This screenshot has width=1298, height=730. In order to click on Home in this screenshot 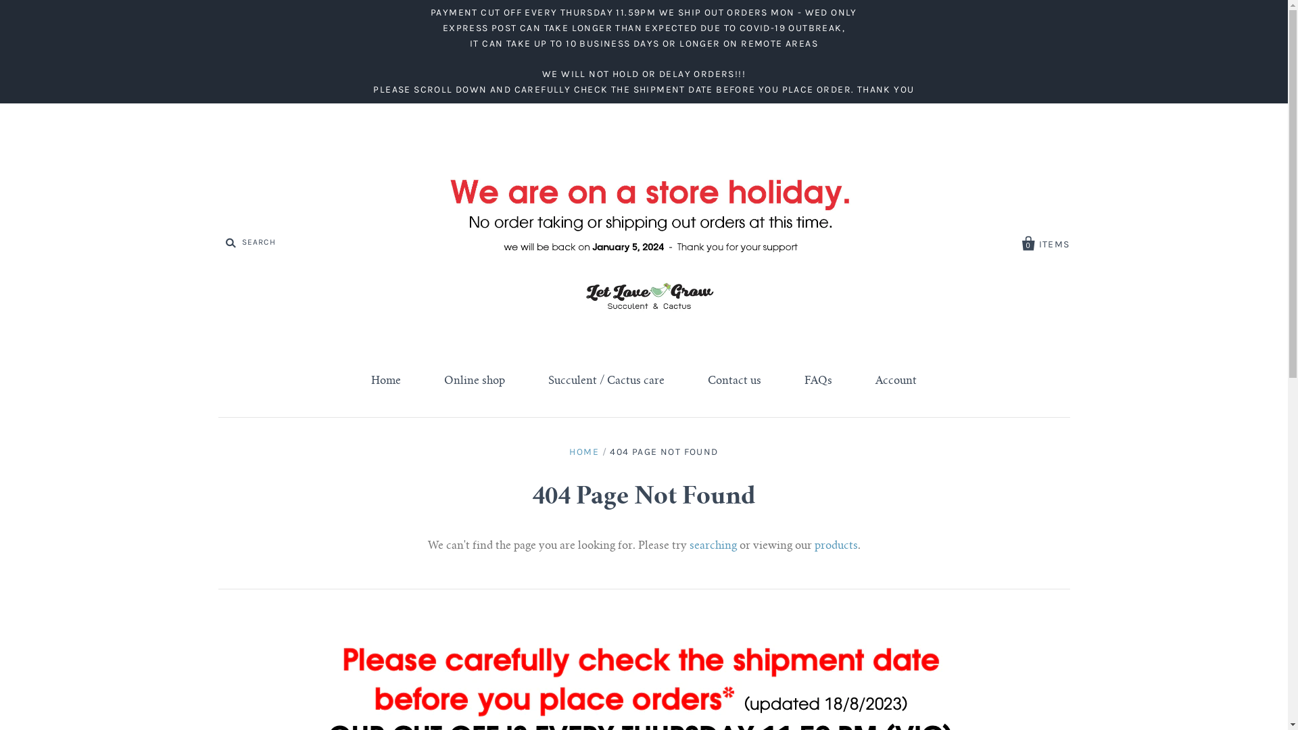, I will do `click(386, 381)`.